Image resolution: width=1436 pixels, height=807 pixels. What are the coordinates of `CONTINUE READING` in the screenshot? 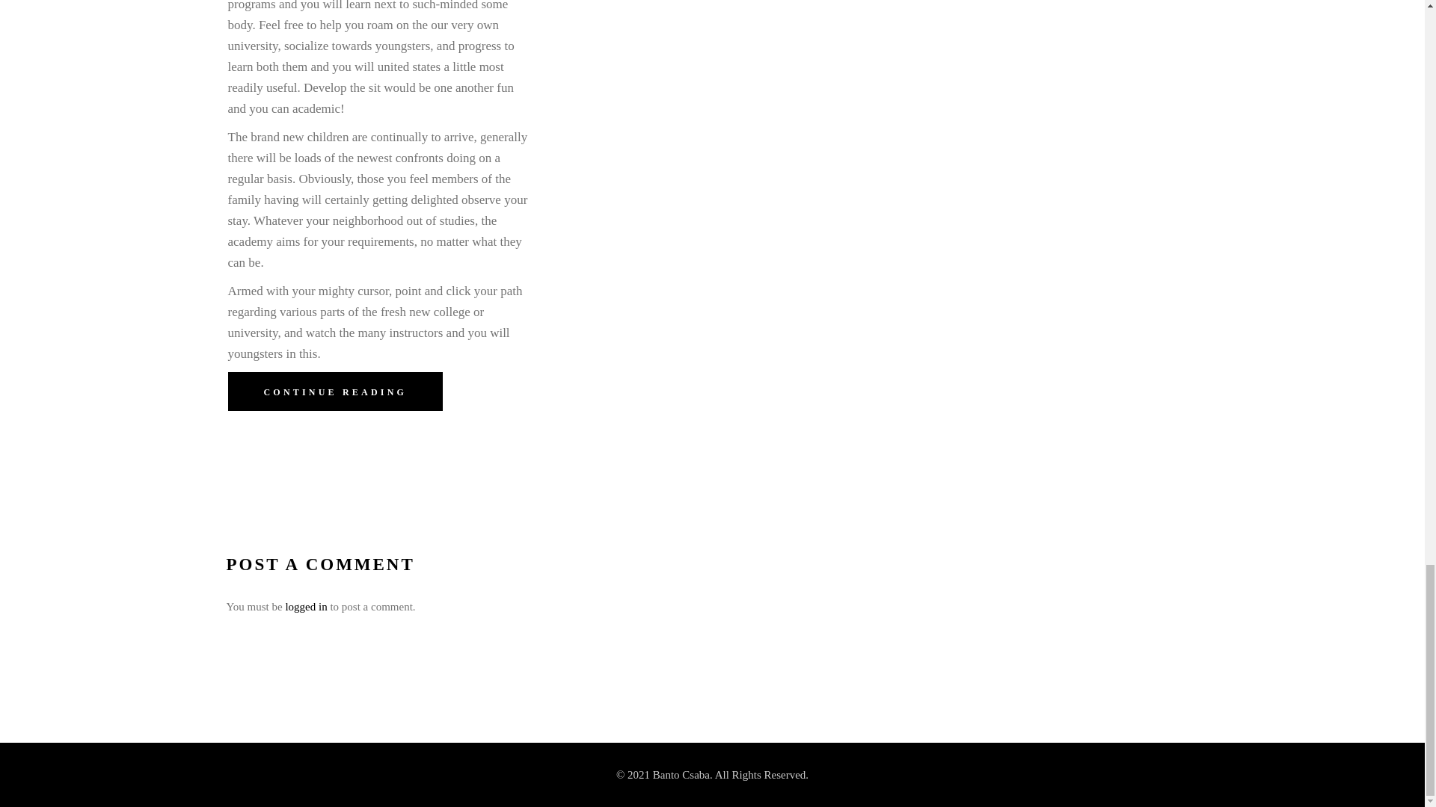 It's located at (334, 391).